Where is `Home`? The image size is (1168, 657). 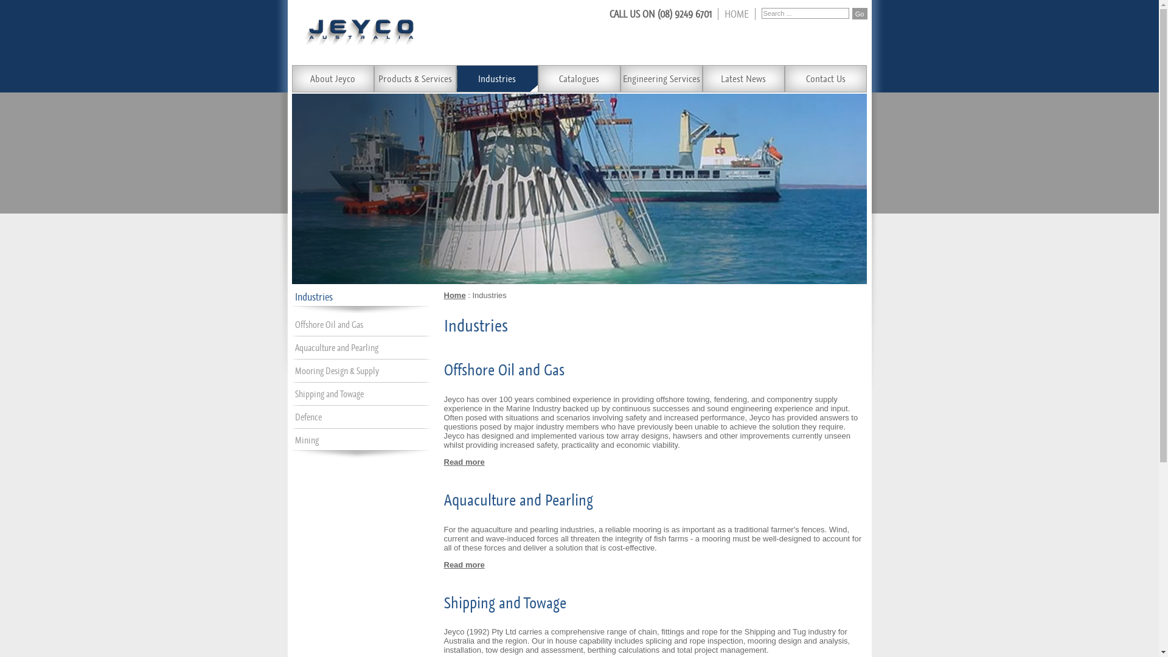 Home is located at coordinates (455, 296).